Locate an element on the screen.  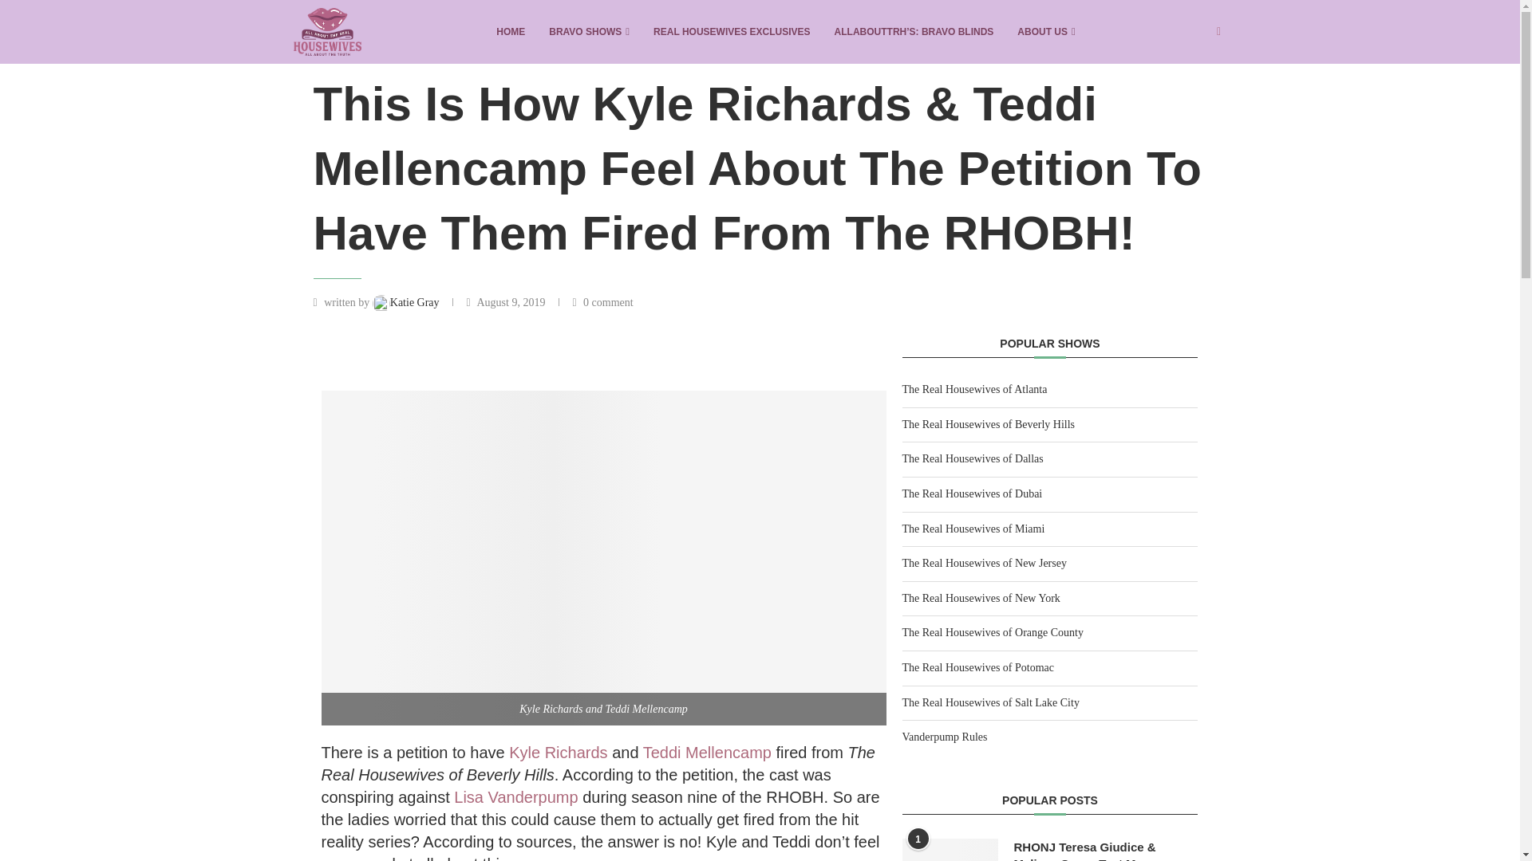
BRAVO SHOWS is located at coordinates (589, 32).